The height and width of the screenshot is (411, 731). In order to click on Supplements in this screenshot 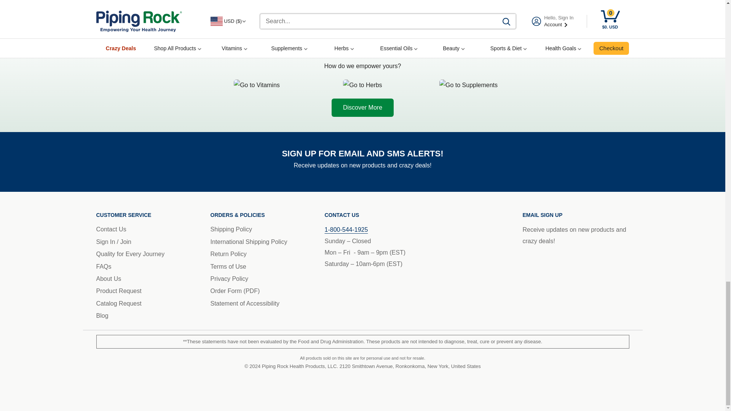, I will do `click(468, 85)`.